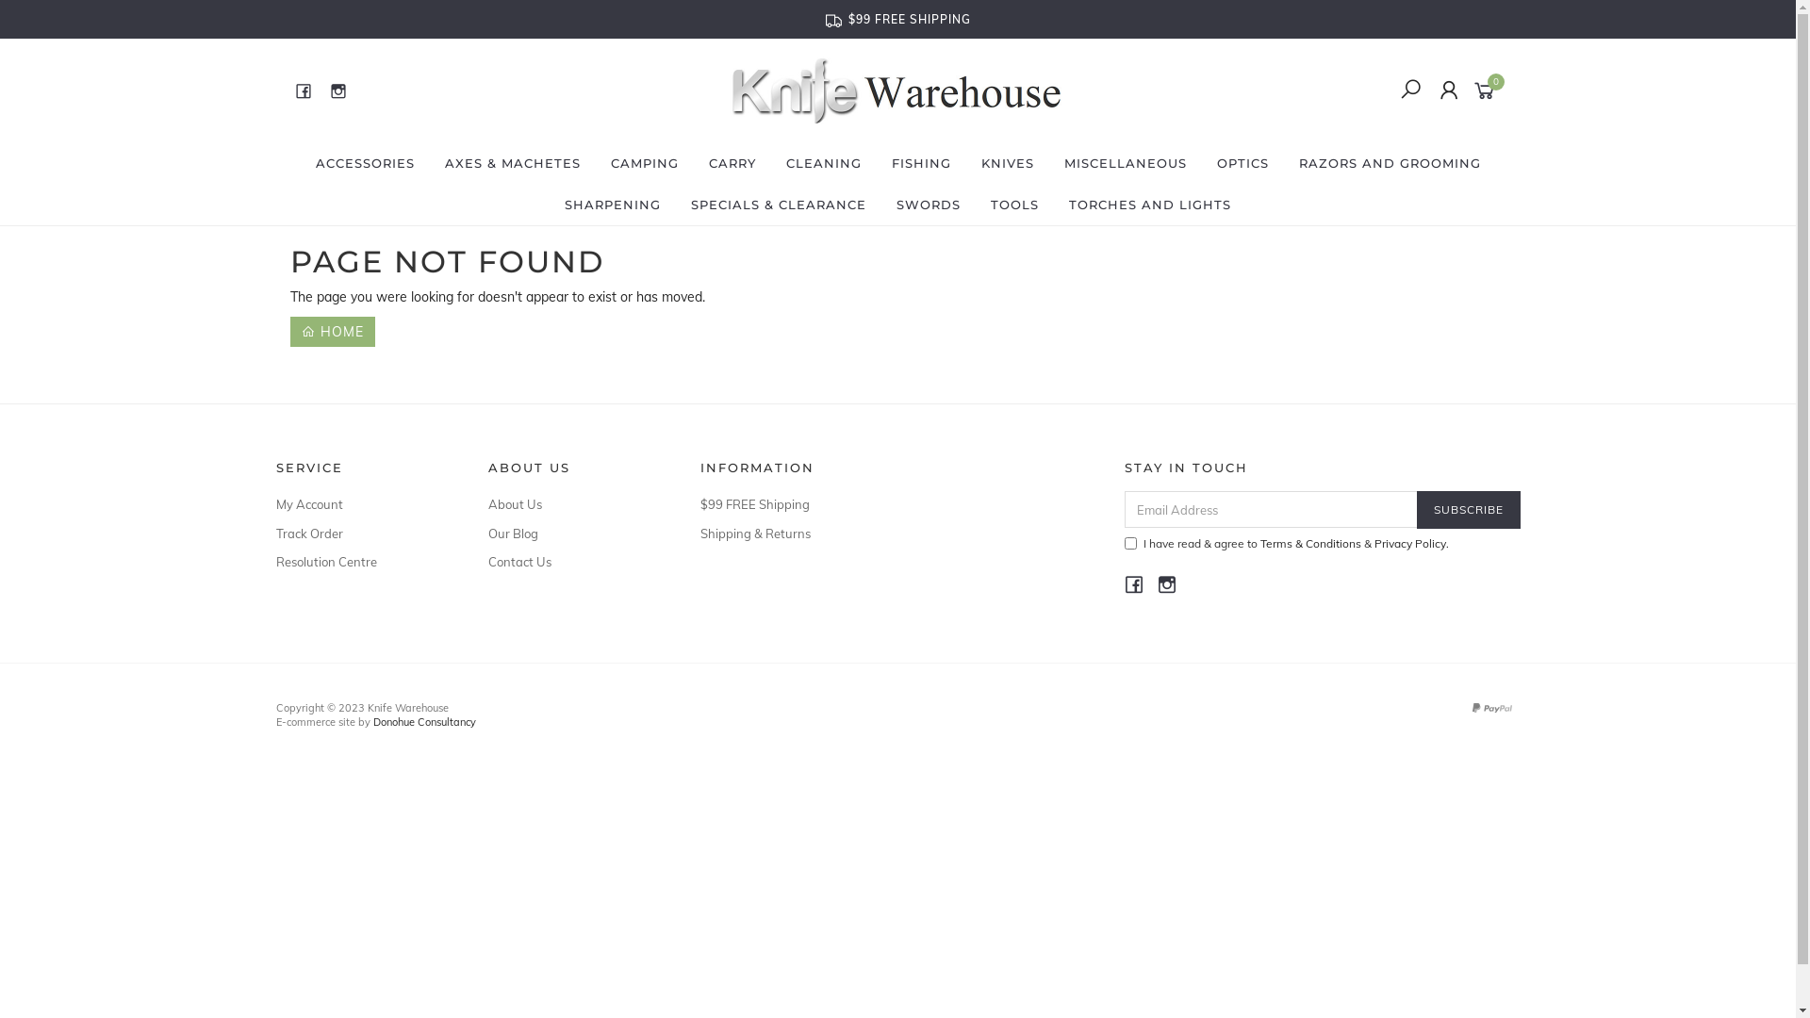 The image size is (1810, 1018). What do you see at coordinates (898, 19) in the screenshot?
I see `$99 FREE SHIPPING` at bounding box center [898, 19].